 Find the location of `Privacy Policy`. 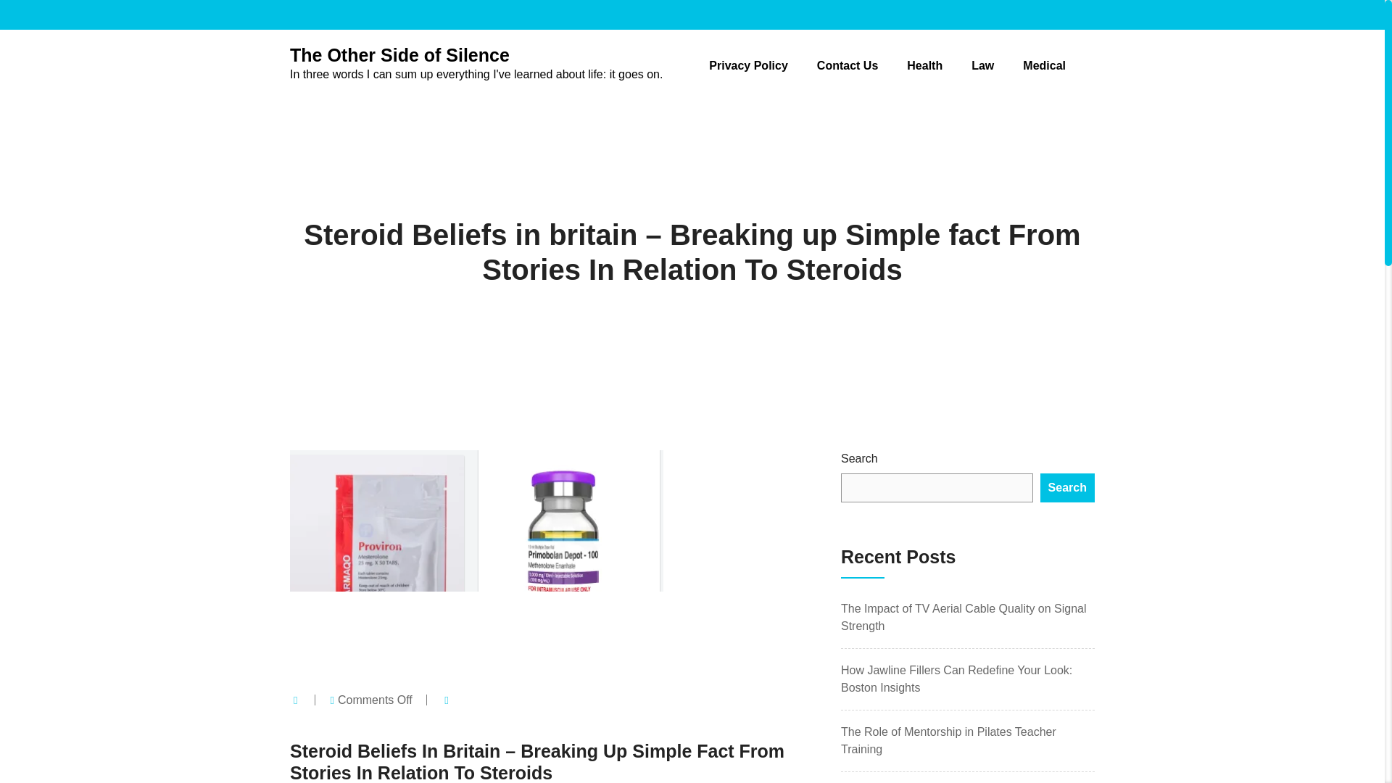

Privacy Policy is located at coordinates (748, 65).